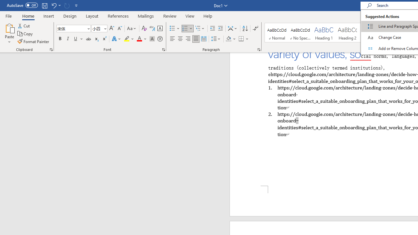 This screenshot has width=418, height=235. I want to click on Increase Indent, so click(220, 29).